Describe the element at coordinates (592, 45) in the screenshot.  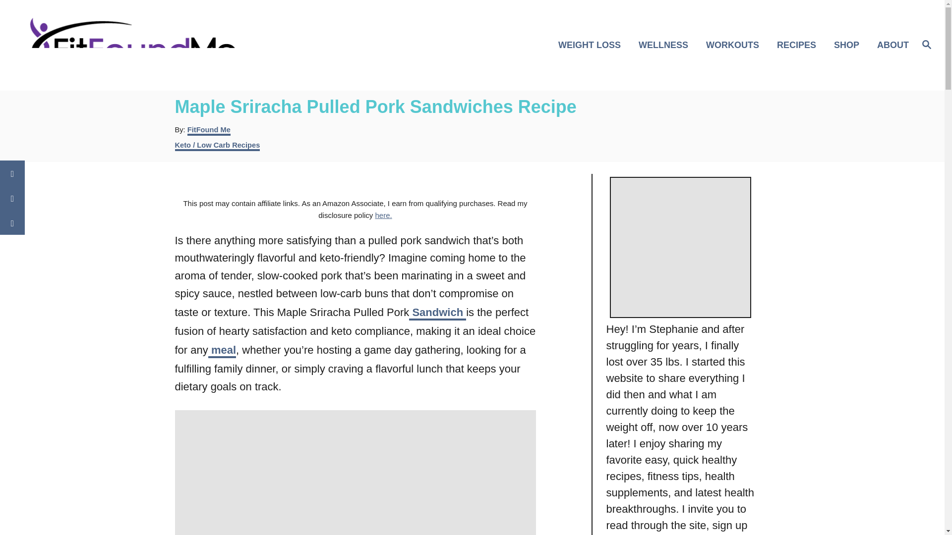
I see `WEIGHT LOSS` at that location.